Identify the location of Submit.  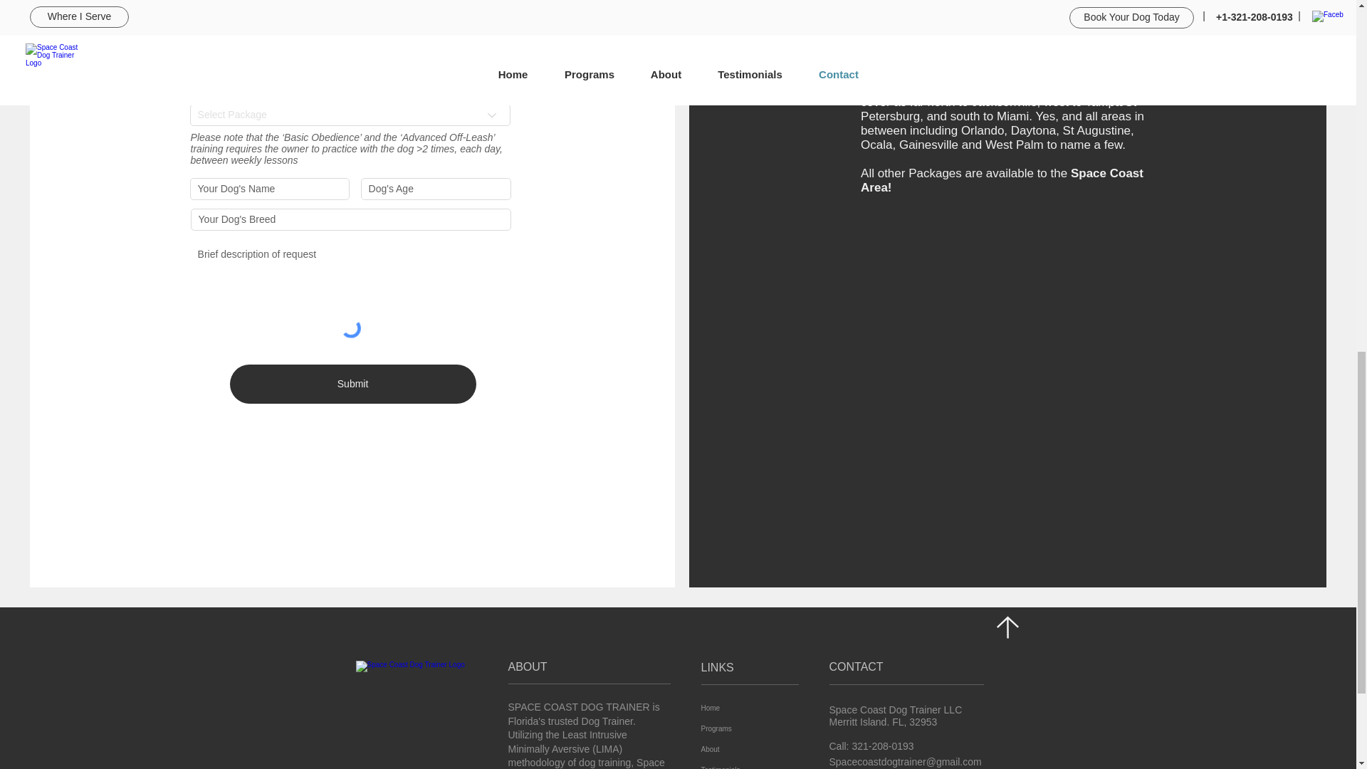
(352, 384).